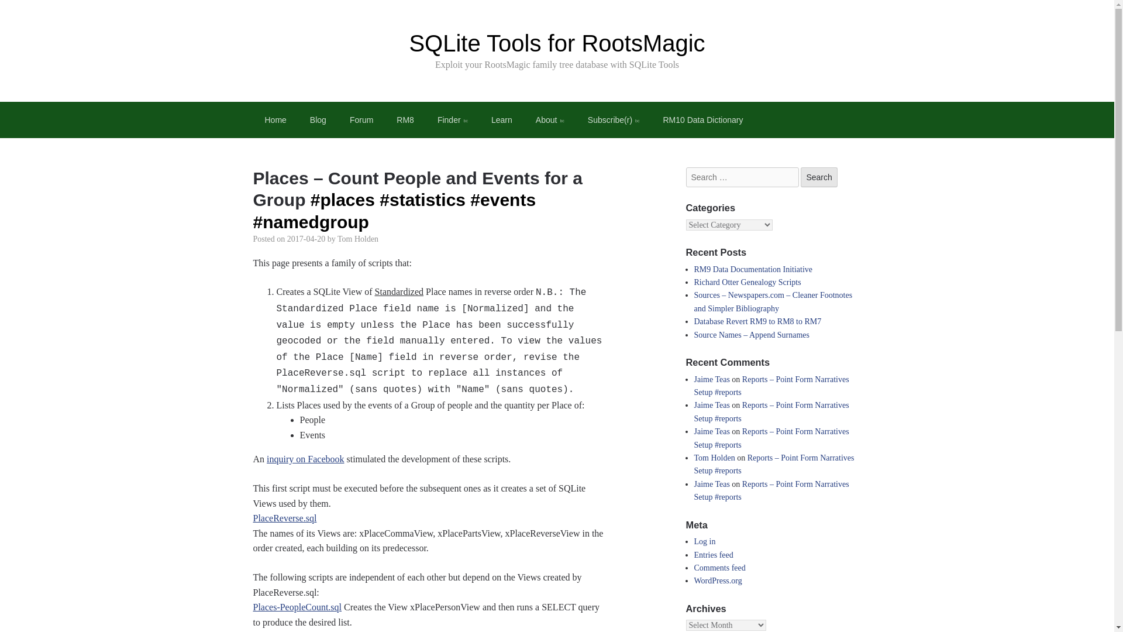 The image size is (1123, 632). What do you see at coordinates (297, 607) in the screenshot?
I see `Places-PeopleCount.sql` at bounding box center [297, 607].